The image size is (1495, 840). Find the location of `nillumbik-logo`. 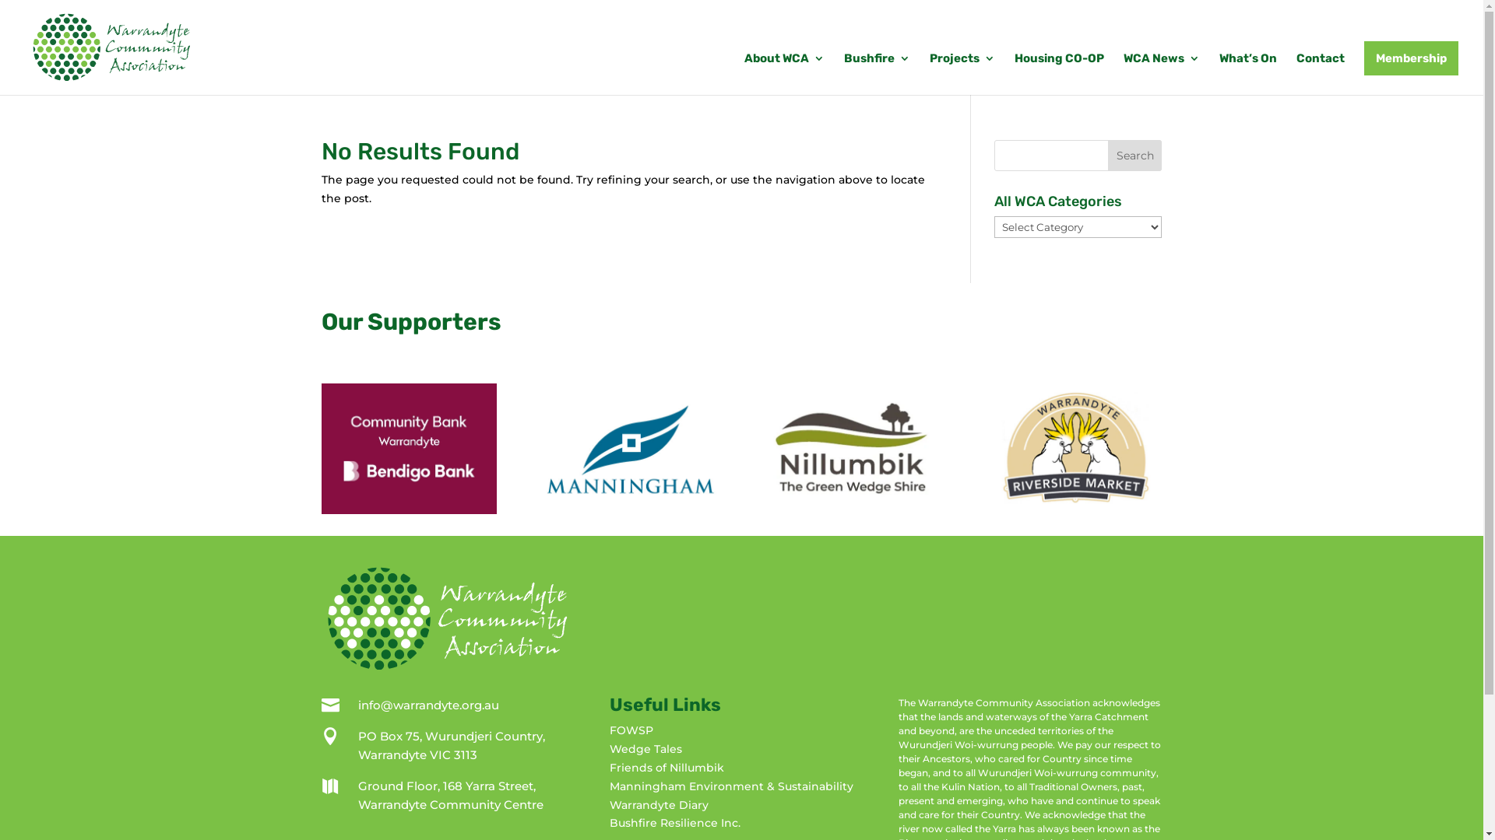

nillumbik-logo is located at coordinates (852, 449).